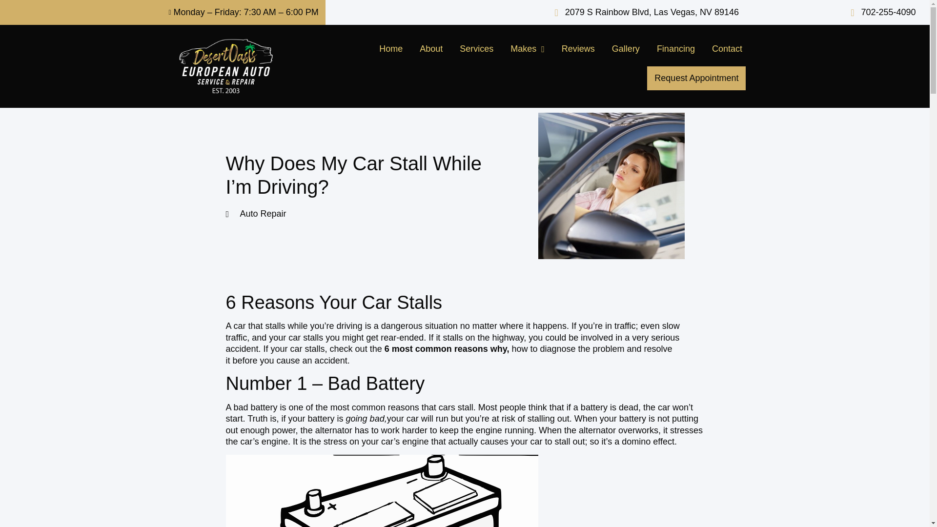 The width and height of the screenshot is (937, 527). I want to click on Services, so click(476, 49).